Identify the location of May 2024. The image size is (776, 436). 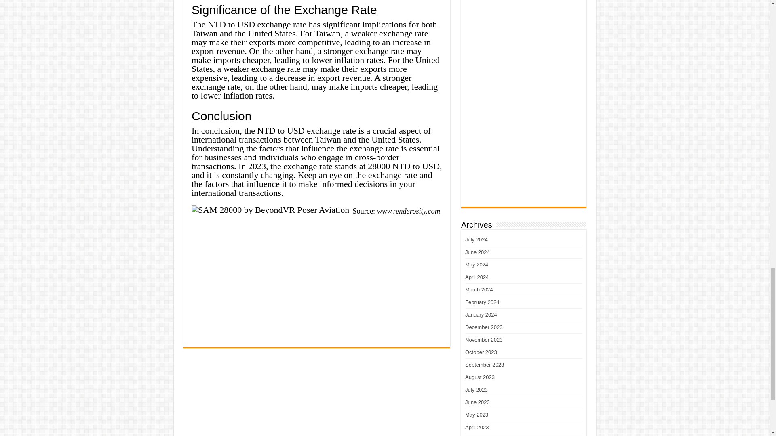
(476, 265).